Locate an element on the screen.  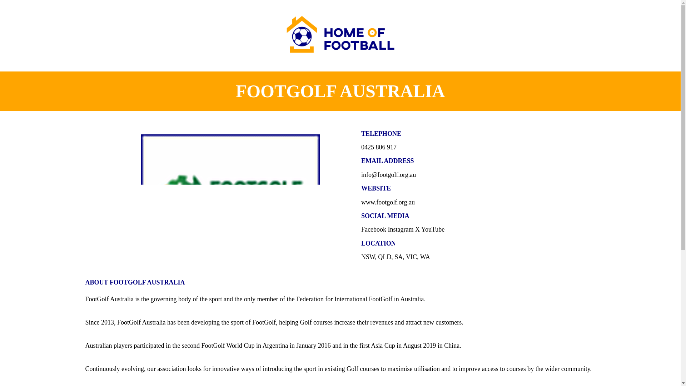
Instagram is located at coordinates (400, 229).